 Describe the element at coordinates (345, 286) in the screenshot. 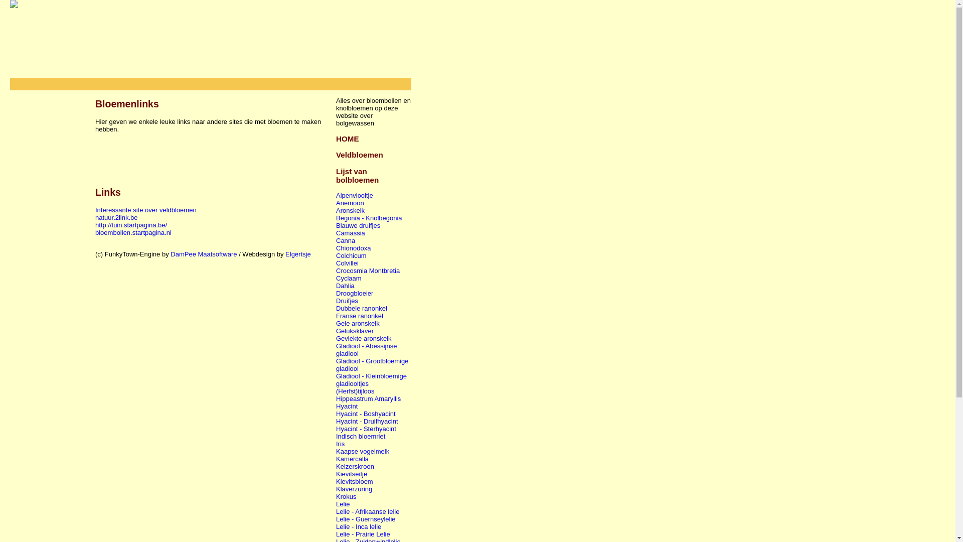

I see `Dahlia` at that location.